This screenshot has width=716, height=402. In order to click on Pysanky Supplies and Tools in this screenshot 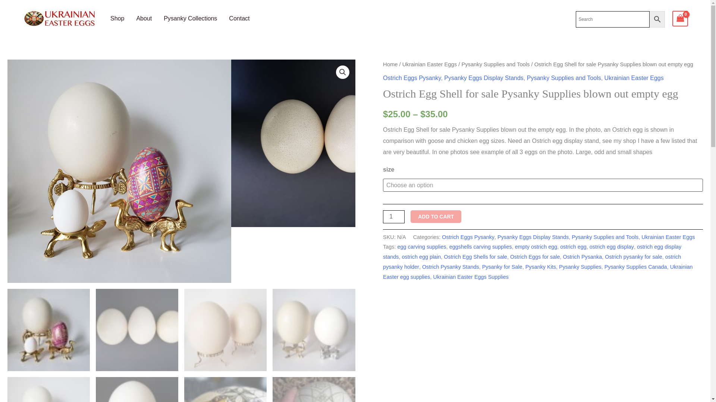, I will do `click(564, 78)`.